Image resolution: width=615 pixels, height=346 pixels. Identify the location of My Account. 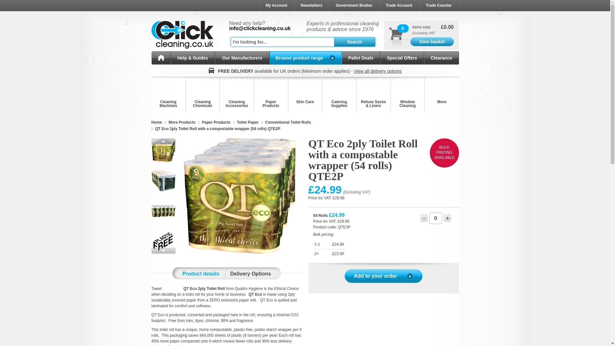
(276, 5).